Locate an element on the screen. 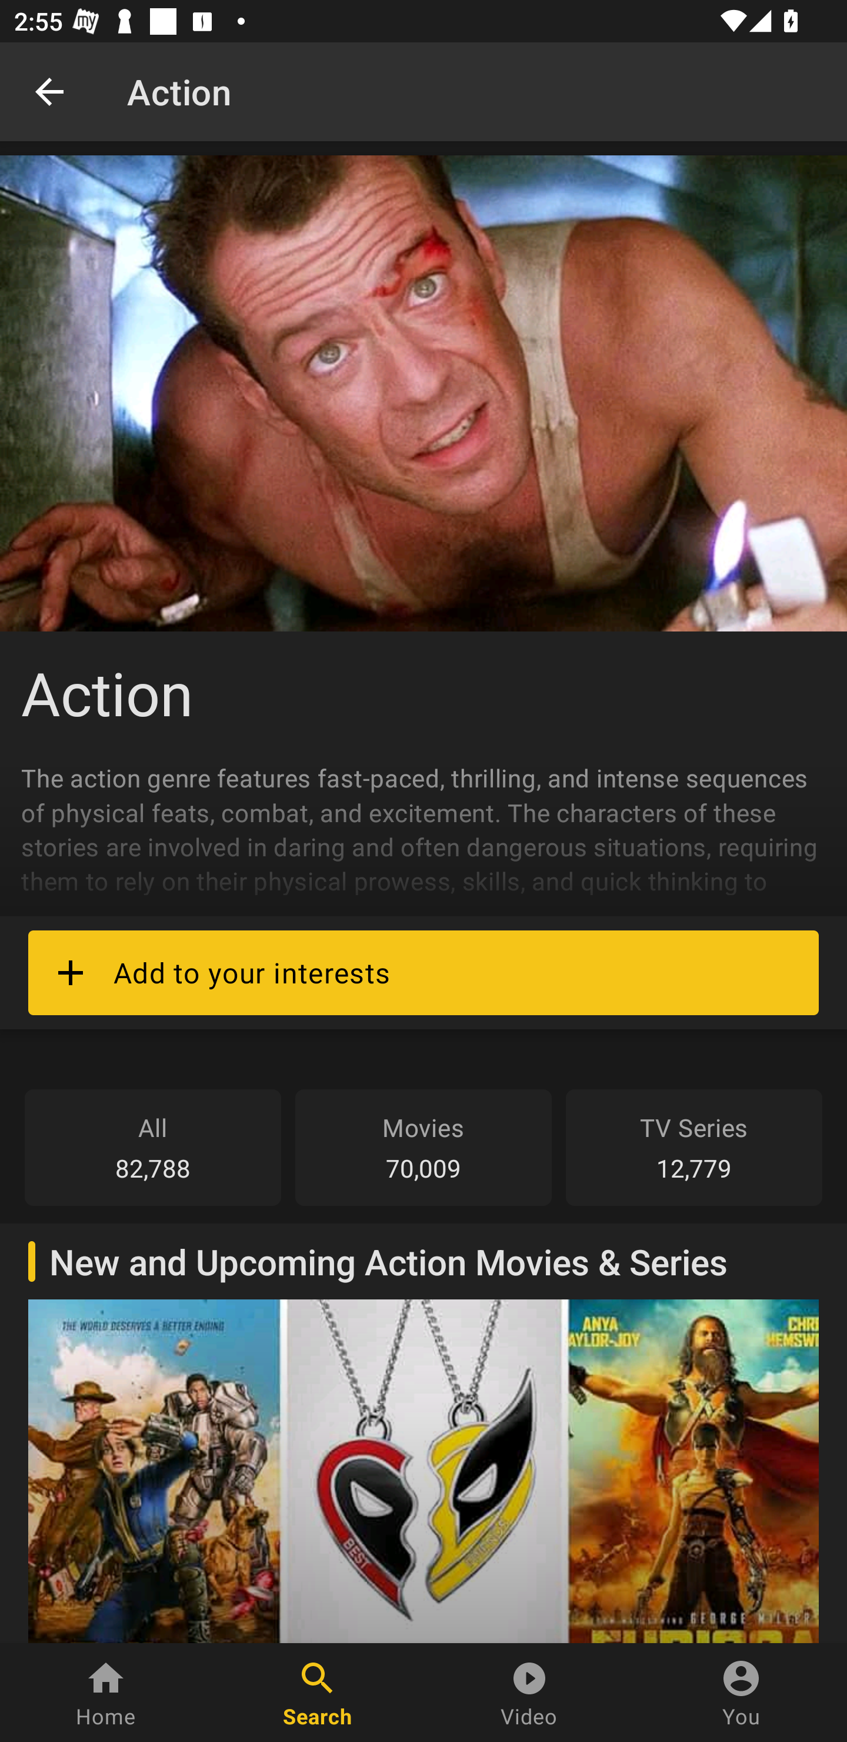 This screenshot has width=847, height=1742. Home is located at coordinates (106, 1693).